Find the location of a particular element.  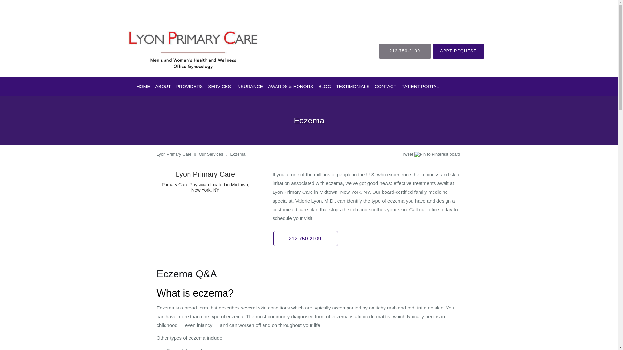

PROVIDERS is located at coordinates (189, 86).